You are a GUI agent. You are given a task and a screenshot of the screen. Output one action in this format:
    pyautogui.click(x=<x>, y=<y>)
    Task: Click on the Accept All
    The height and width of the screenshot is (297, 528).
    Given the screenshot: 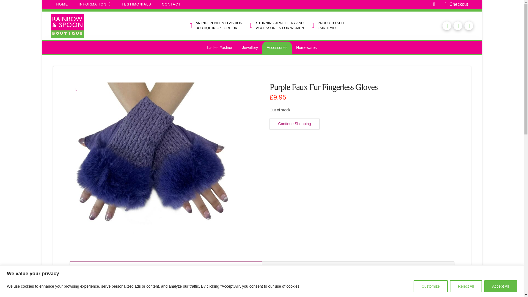 What is the action you would take?
    pyautogui.click(x=501, y=286)
    